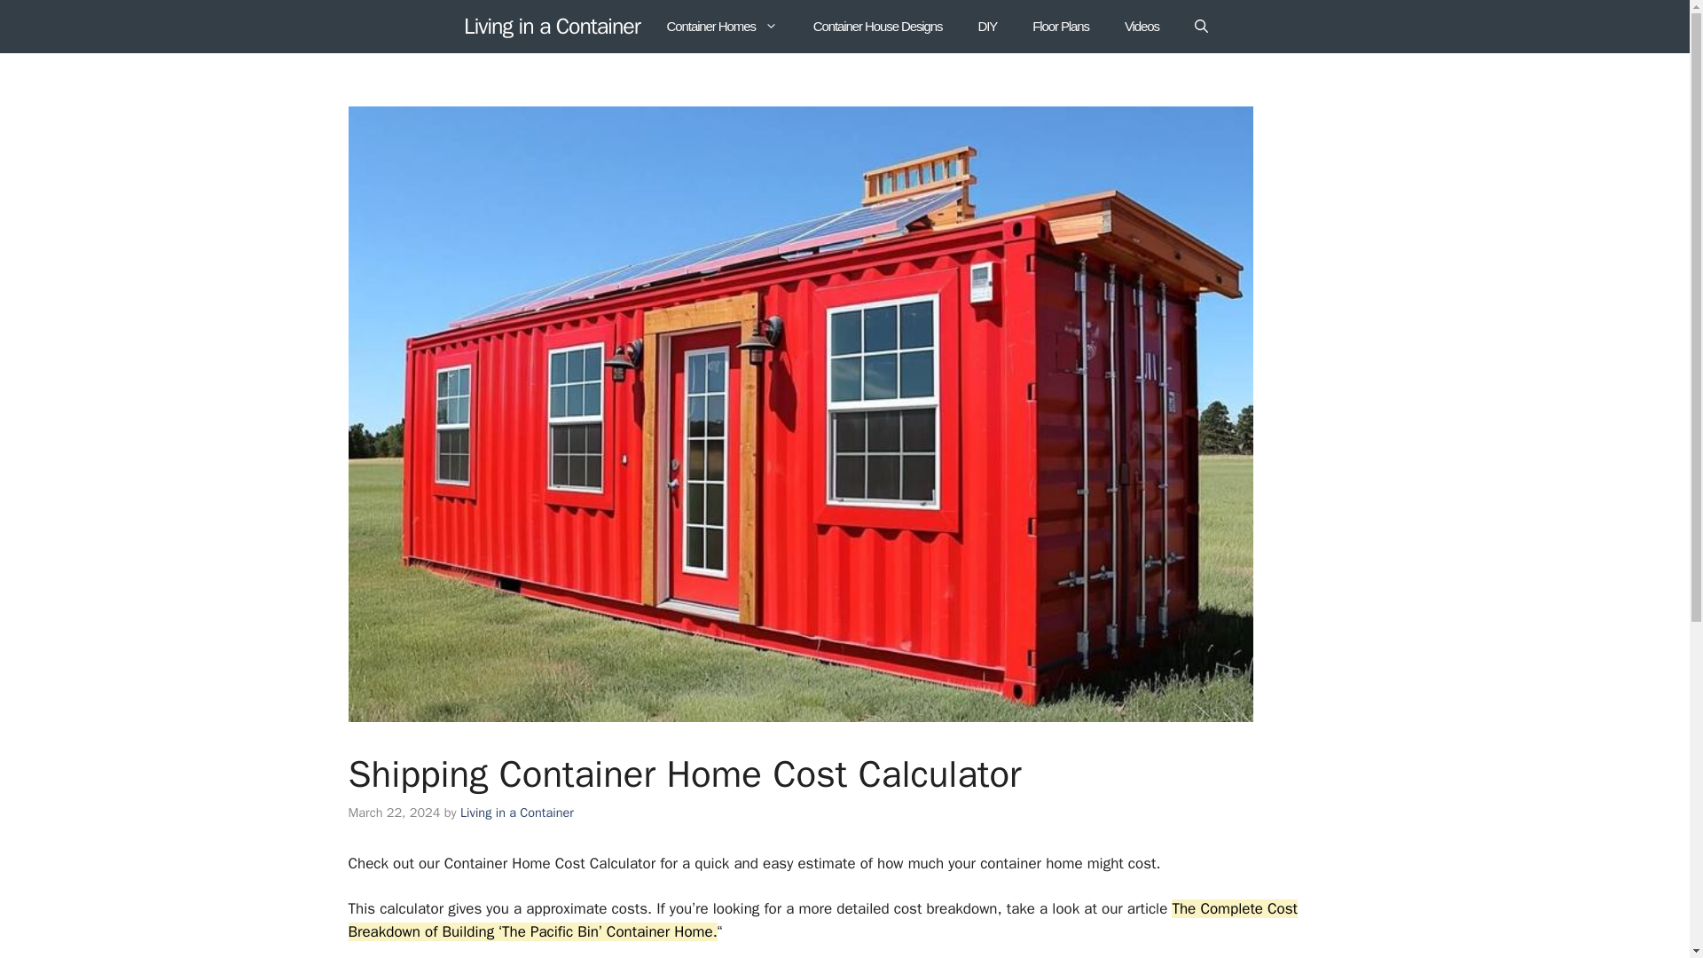 The image size is (1703, 958). What do you see at coordinates (877, 27) in the screenshot?
I see `Container House Designs` at bounding box center [877, 27].